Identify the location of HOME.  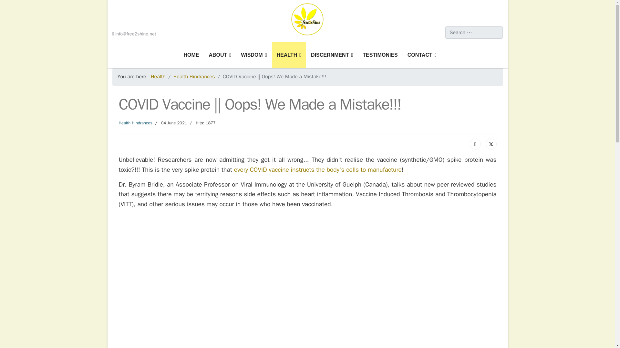
(191, 55).